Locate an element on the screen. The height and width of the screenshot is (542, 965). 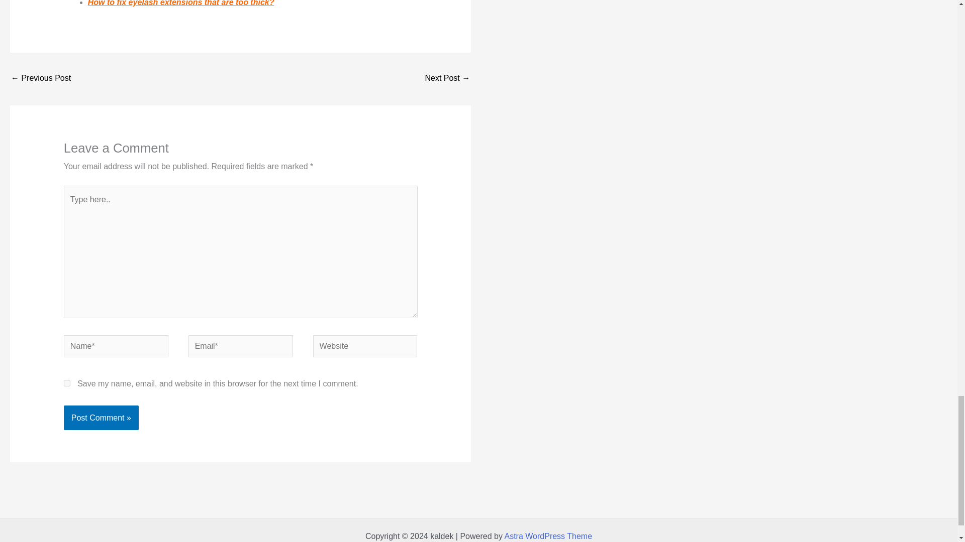
How to fix eyelash extensions that are too thick? is located at coordinates (181, 3).